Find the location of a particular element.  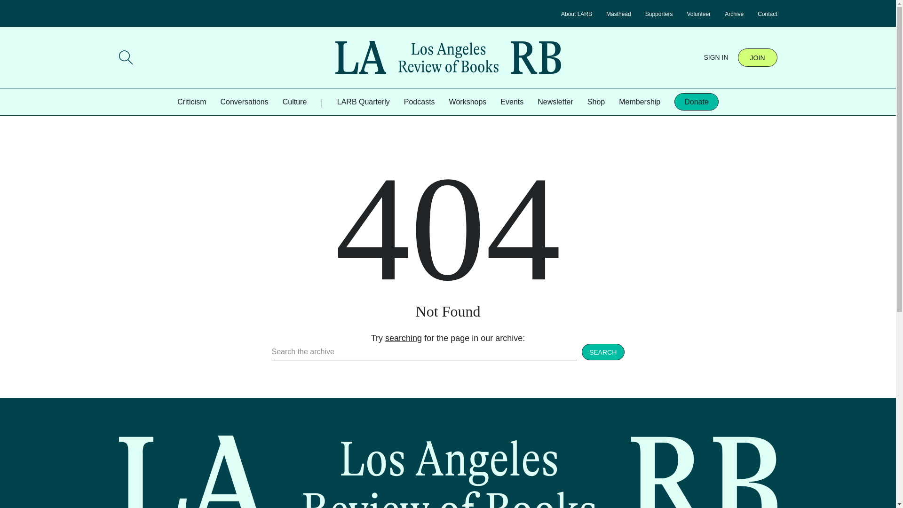

3rd party ad content is located at coordinates (358, 487).